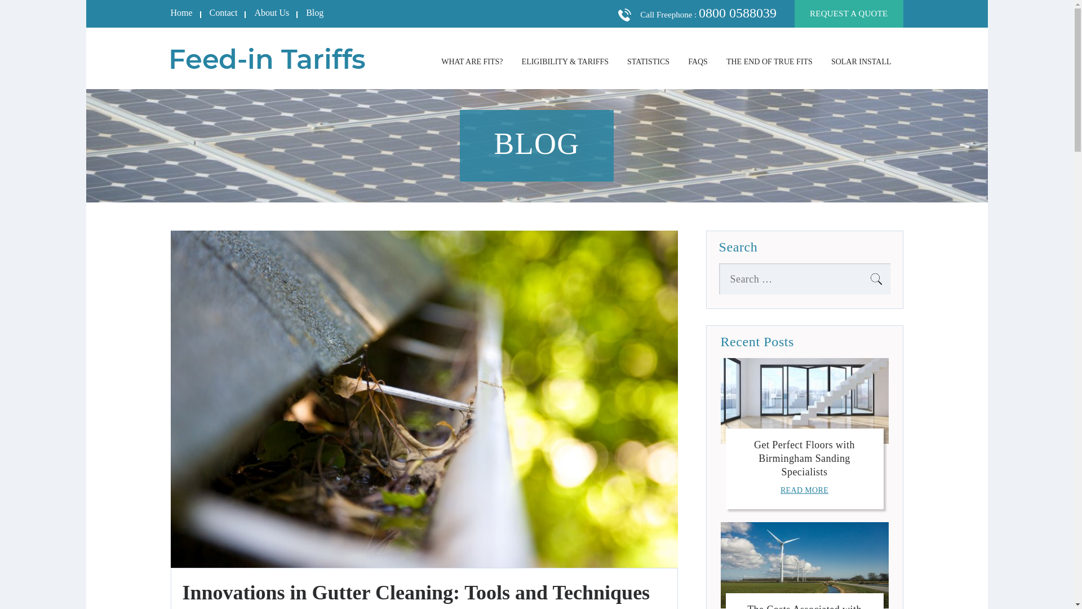 This screenshot has width=1082, height=609. I want to click on SOLAR INSTALL, so click(861, 61).